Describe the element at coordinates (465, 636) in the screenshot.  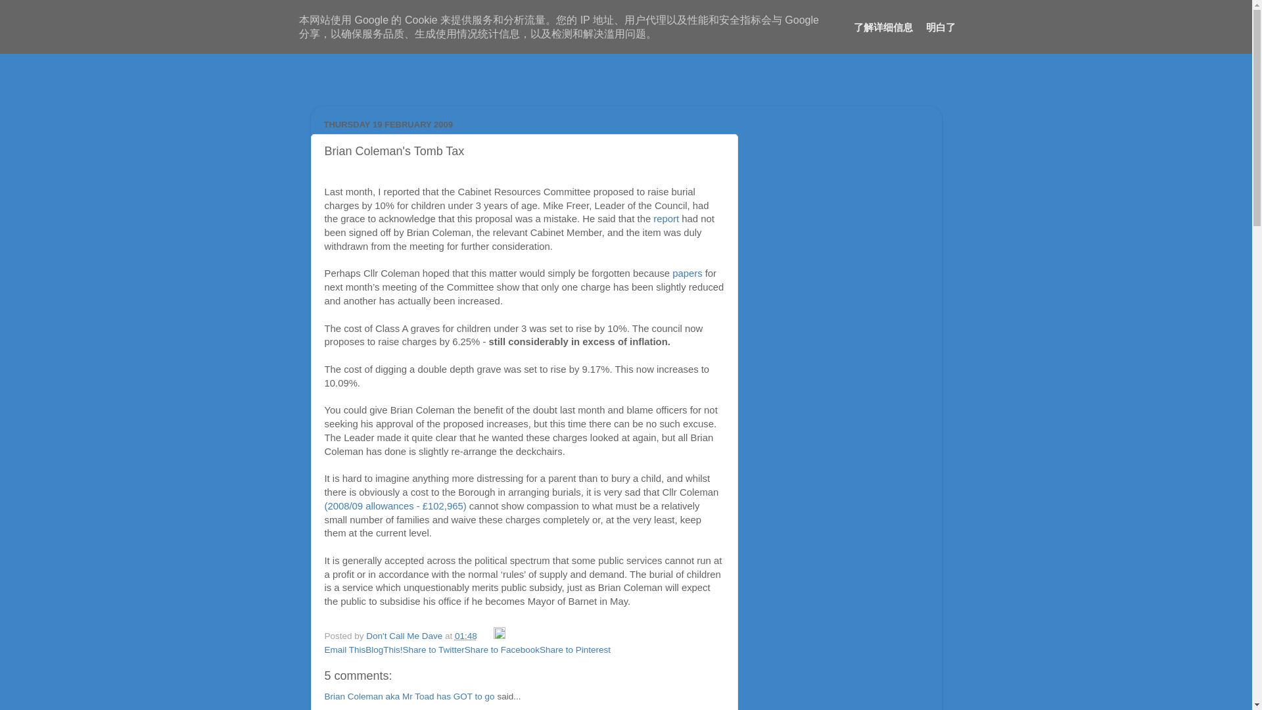
I see `permanent link` at that location.